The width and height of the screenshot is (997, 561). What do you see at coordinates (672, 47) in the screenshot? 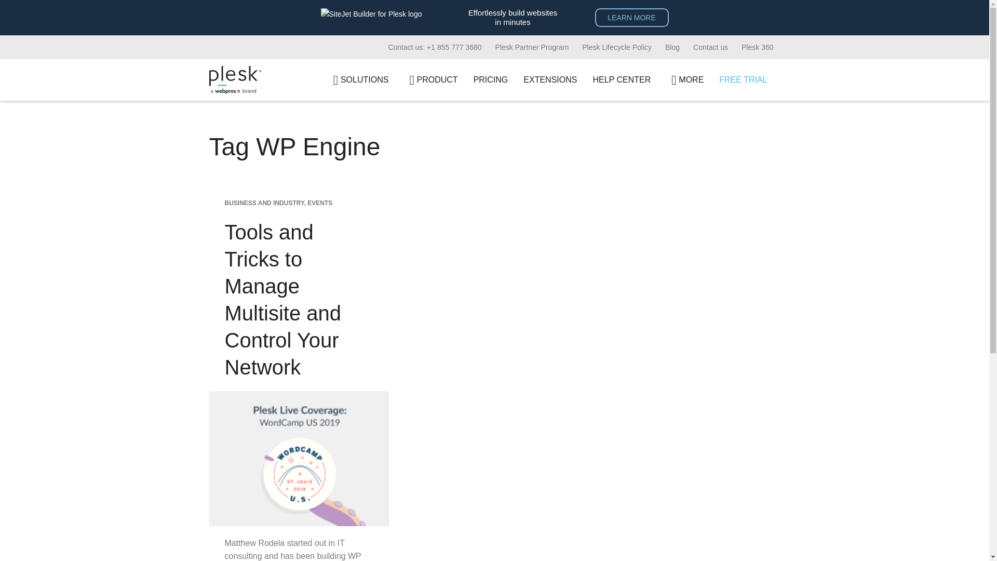
I see `Blog` at bounding box center [672, 47].